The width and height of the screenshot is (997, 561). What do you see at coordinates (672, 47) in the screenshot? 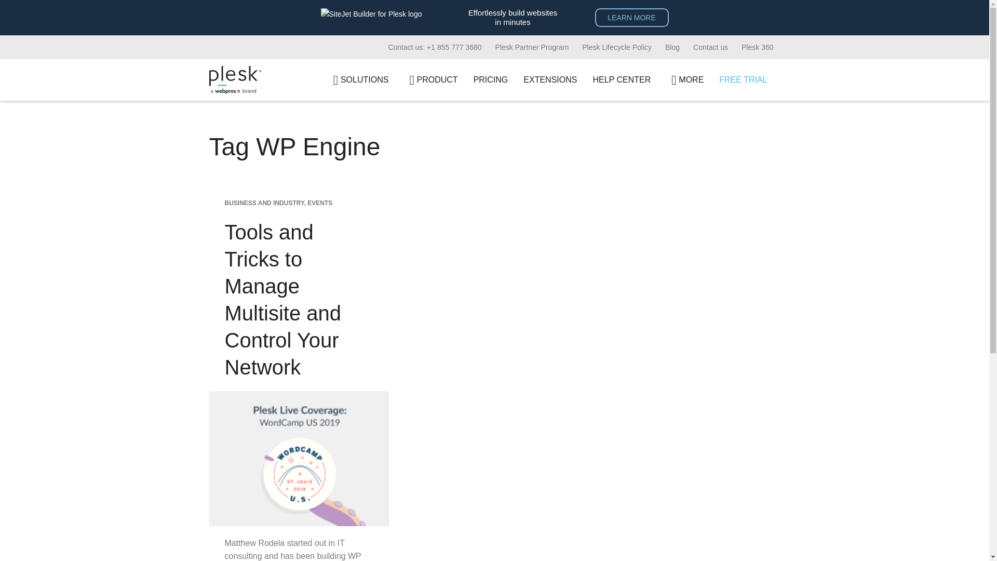
I see `Blog` at bounding box center [672, 47].